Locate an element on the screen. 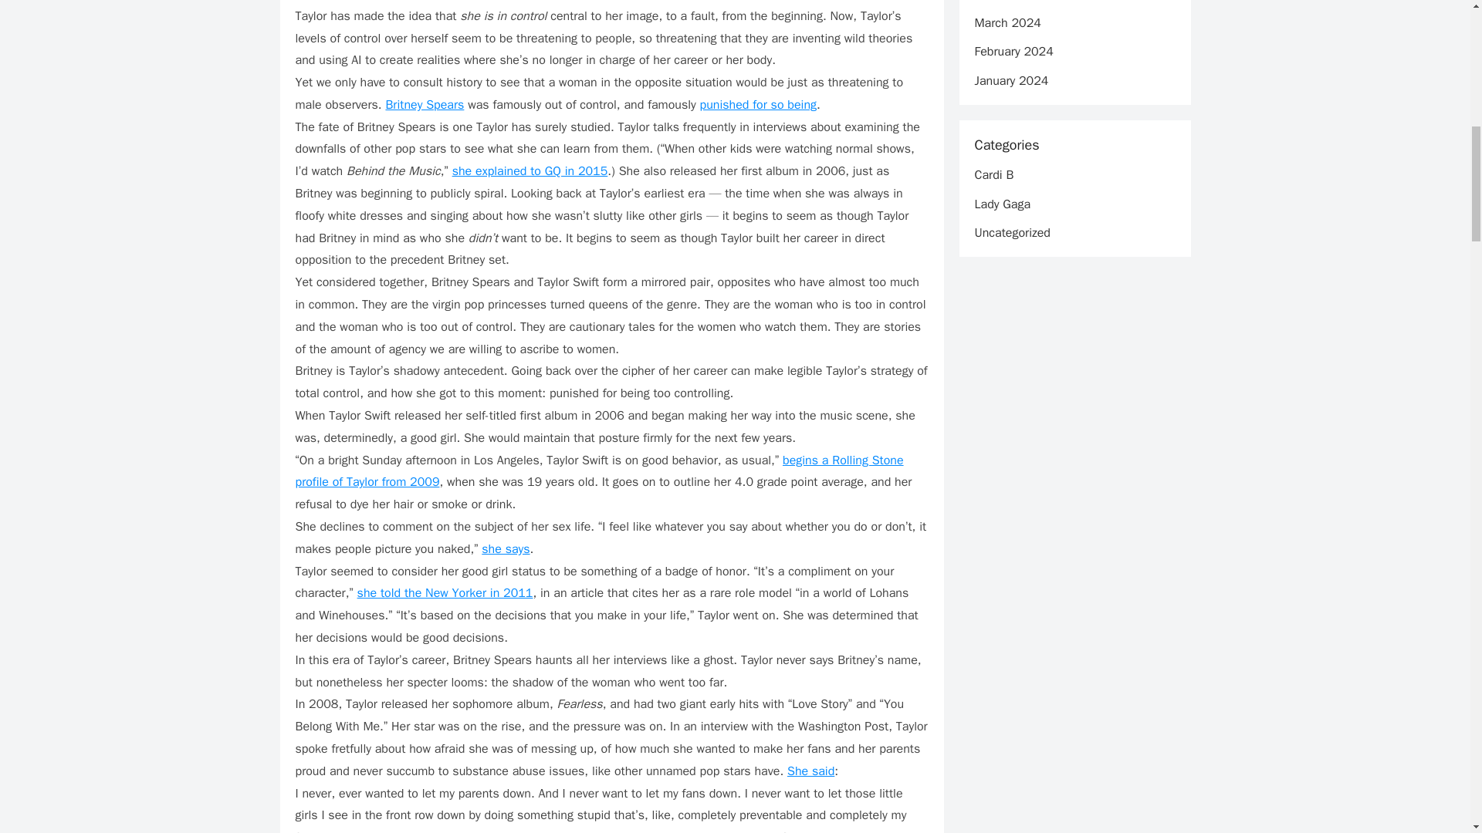  punished for so being is located at coordinates (758, 105).